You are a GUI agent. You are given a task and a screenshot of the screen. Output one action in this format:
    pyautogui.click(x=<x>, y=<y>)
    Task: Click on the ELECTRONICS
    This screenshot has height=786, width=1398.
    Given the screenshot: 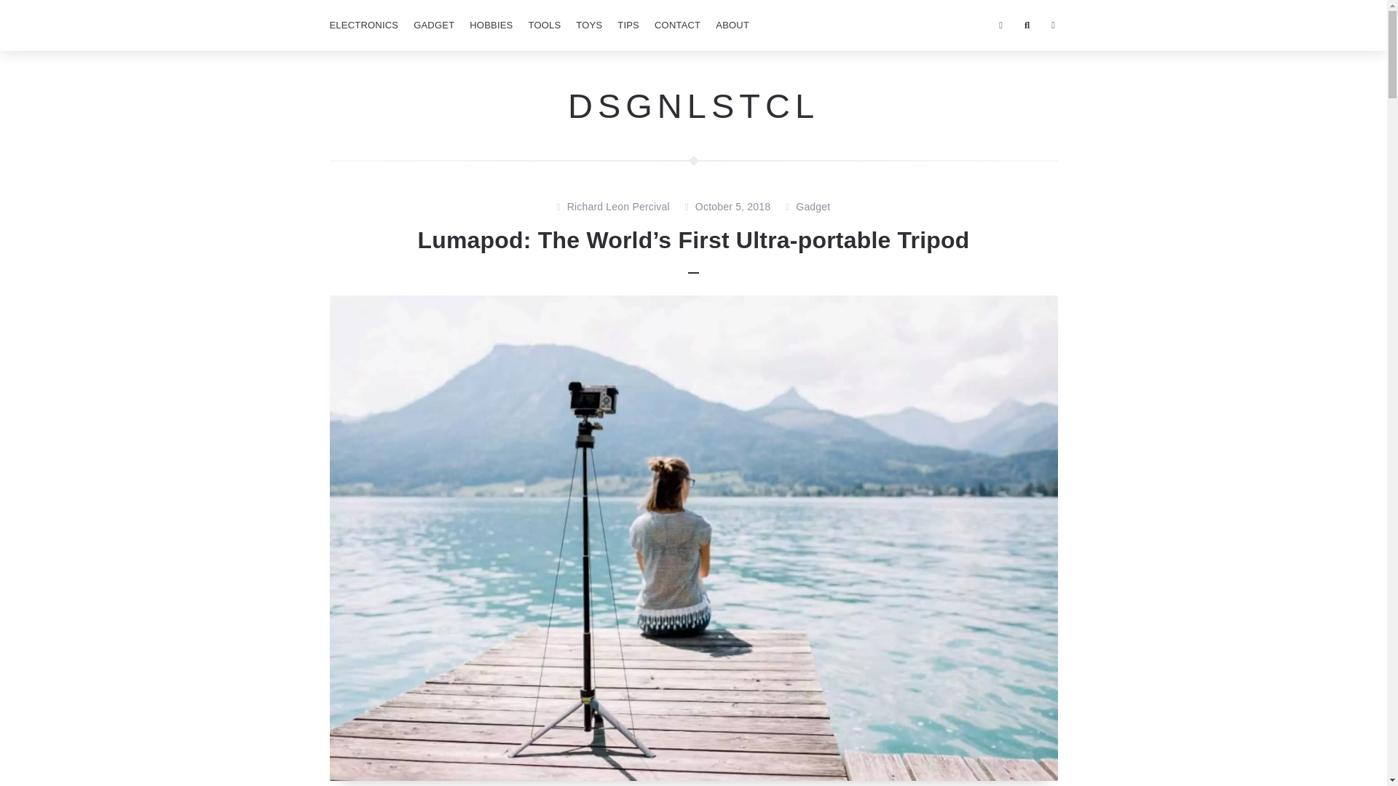 What is the action you would take?
    pyautogui.click(x=363, y=25)
    